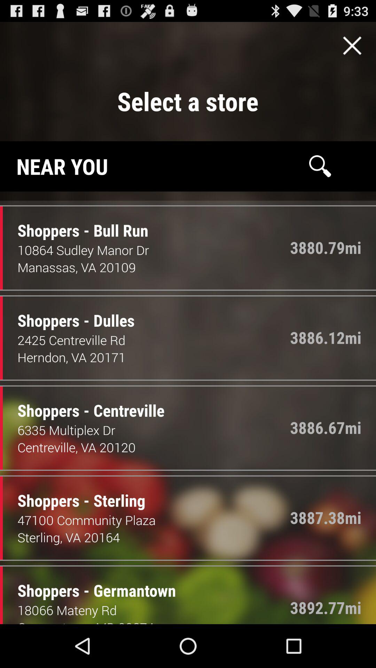  Describe the element at coordinates (320, 166) in the screenshot. I see `search` at that location.